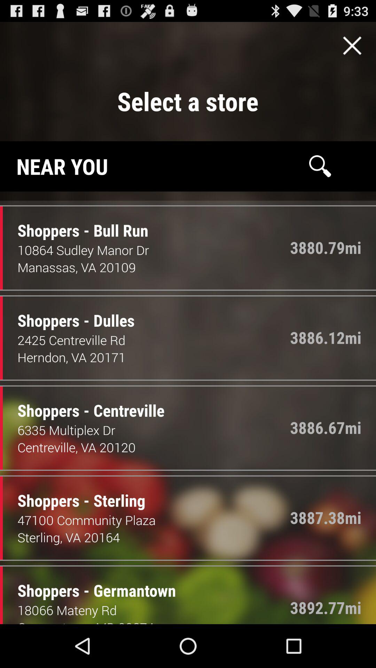  Describe the element at coordinates (320, 166) in the screenshot. I see `search` at that location.